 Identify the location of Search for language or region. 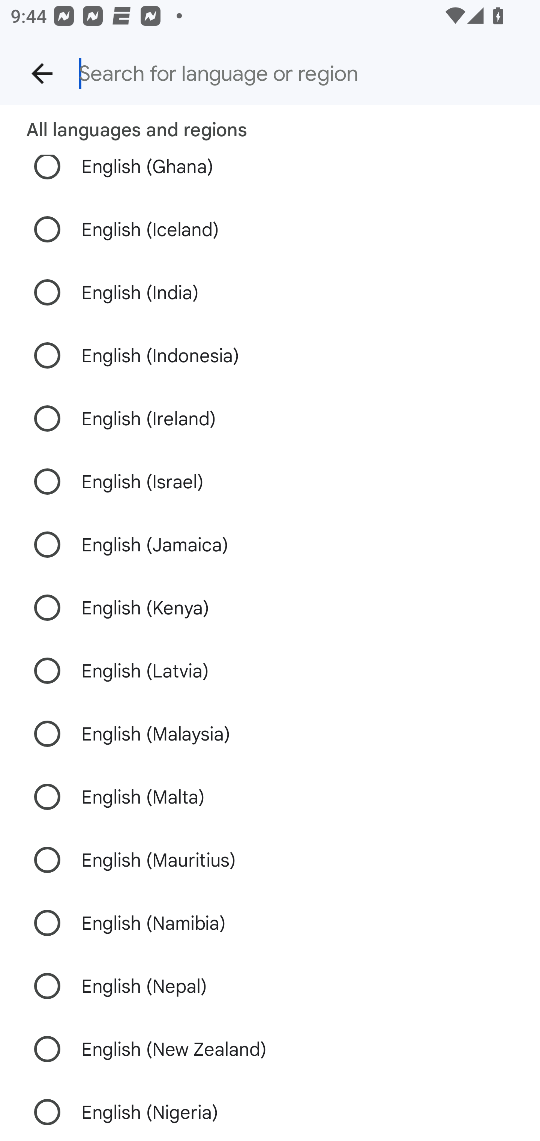
(296, 74).